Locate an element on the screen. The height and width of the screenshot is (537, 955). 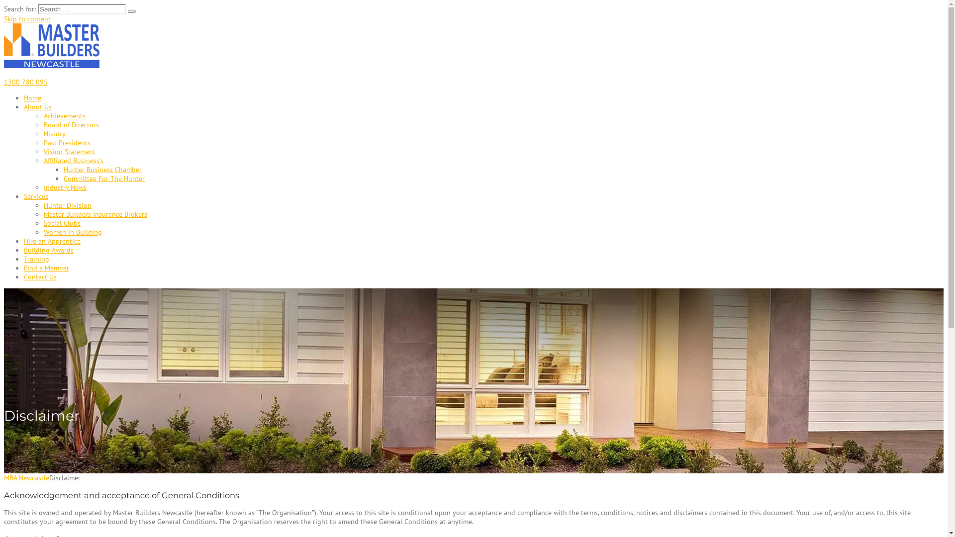
Find a Member is located at coordinates (47, 268).